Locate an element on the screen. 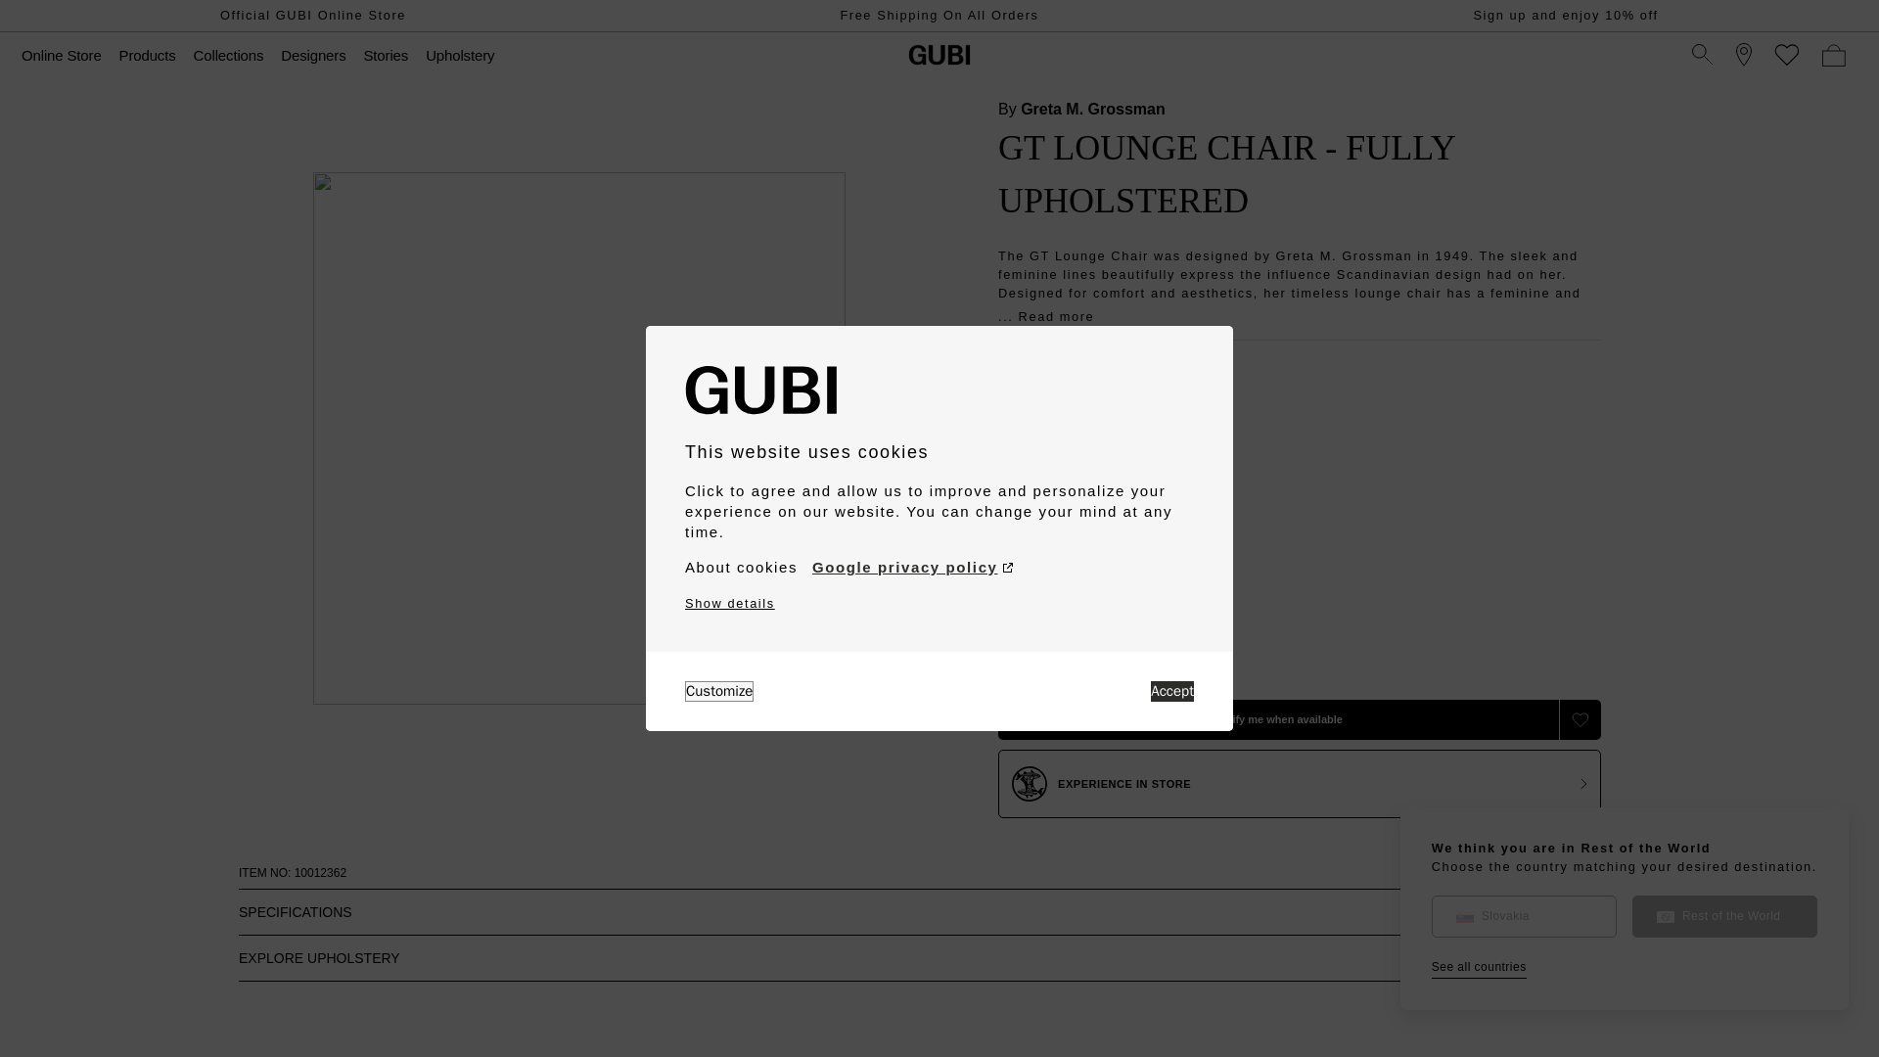 The height and width of the screenshot is (1057, 1879). Show details is located at coordinates (730, 603).